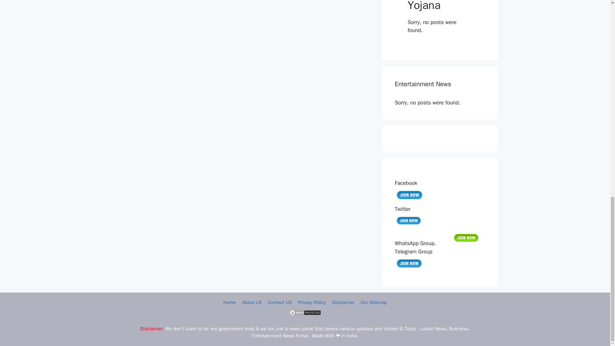 This screenshot has height=346, width=615. Describe the element at coordinates (252, 302) in the screenshot. I see `About US` at that location.